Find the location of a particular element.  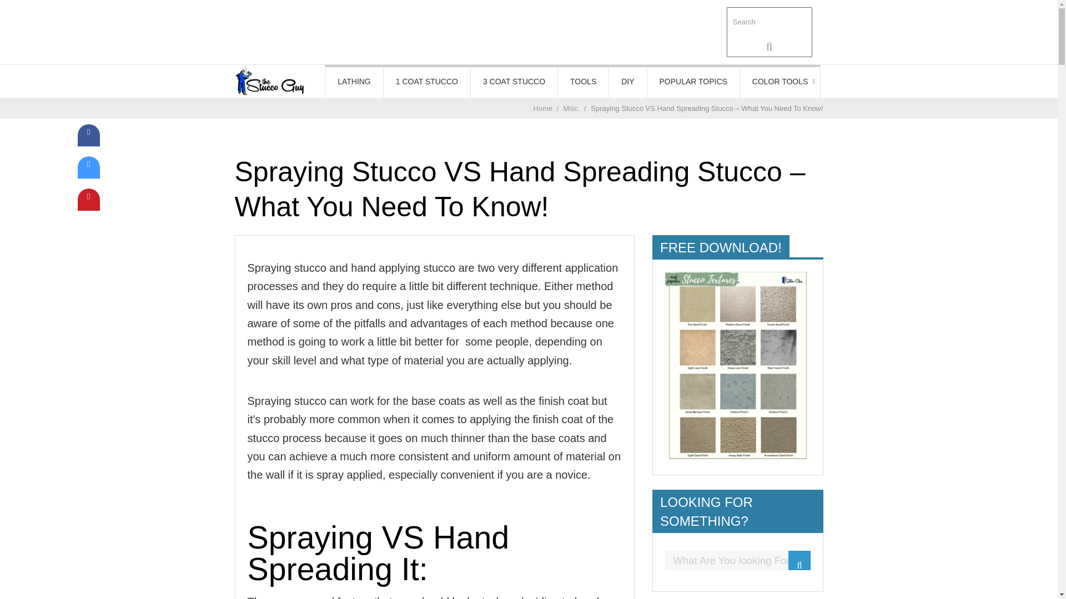

COLOR TOOLS is located at coordinates (780, 81).